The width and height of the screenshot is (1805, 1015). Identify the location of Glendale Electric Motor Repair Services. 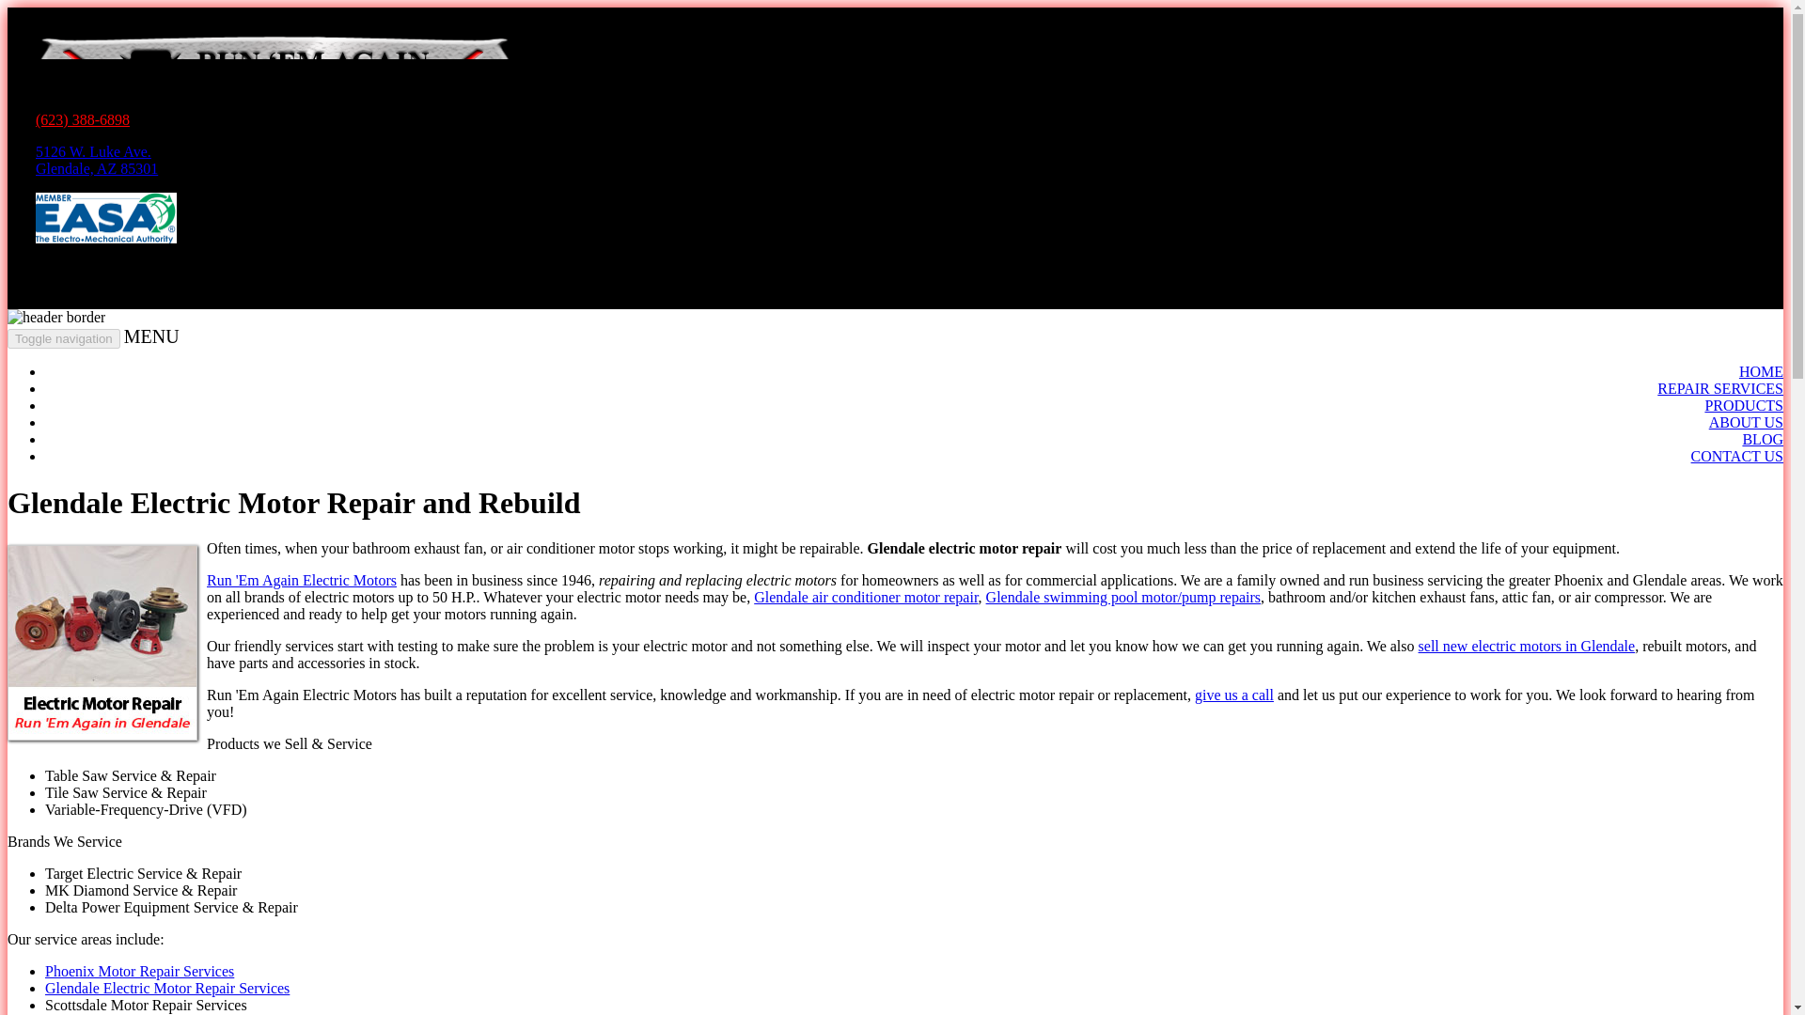
(1527, 646).